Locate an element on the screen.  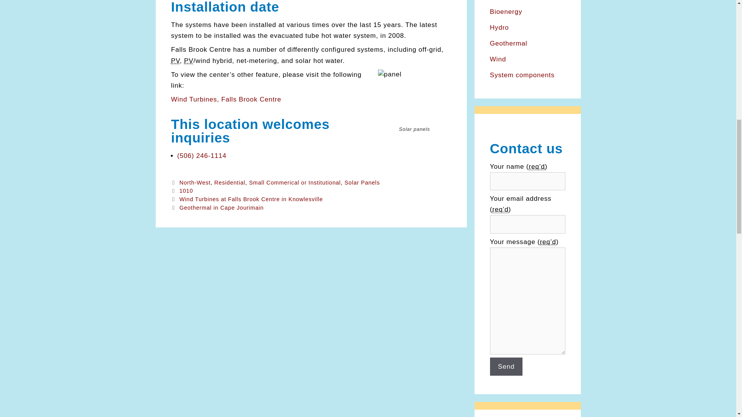
1010 is located at coordinates (186, 191).